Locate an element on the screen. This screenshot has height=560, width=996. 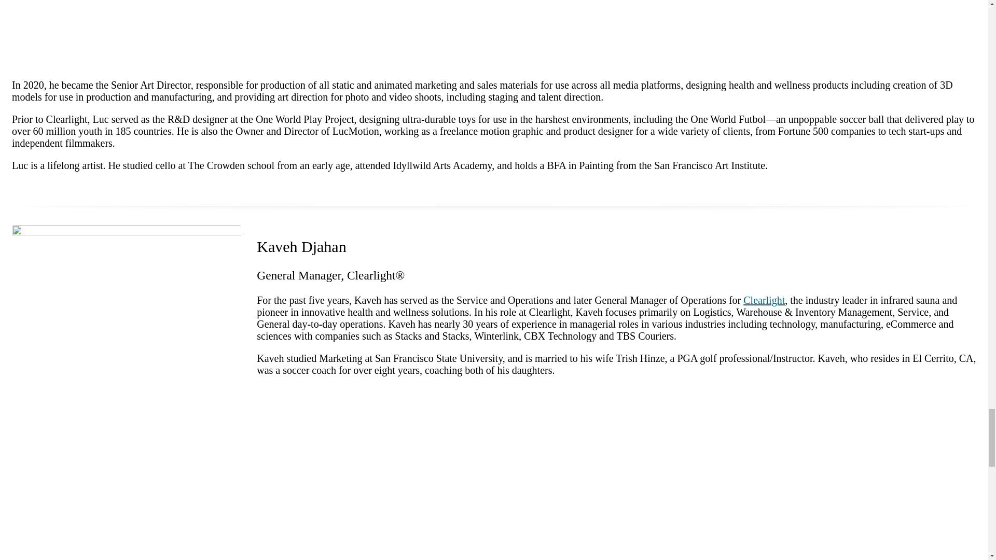
Clearlight is located at coordinates (764, 300).